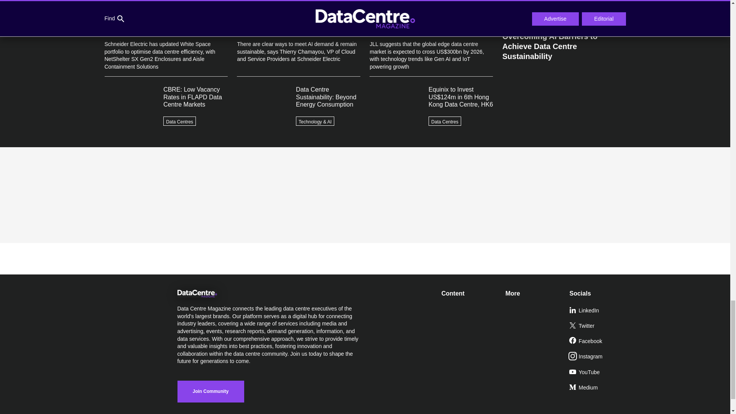  Describe the element at coordinates (598, 326) in the screenshot. I see `Twitter` at that location.